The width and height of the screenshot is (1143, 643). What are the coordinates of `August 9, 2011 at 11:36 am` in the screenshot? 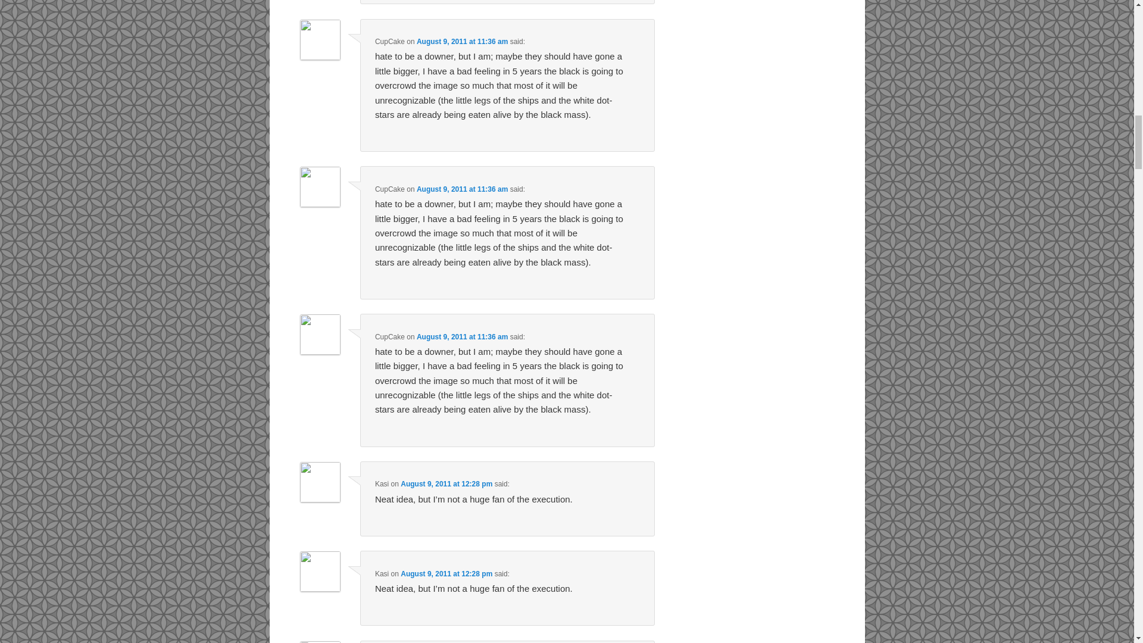 It's located at (462, 41).